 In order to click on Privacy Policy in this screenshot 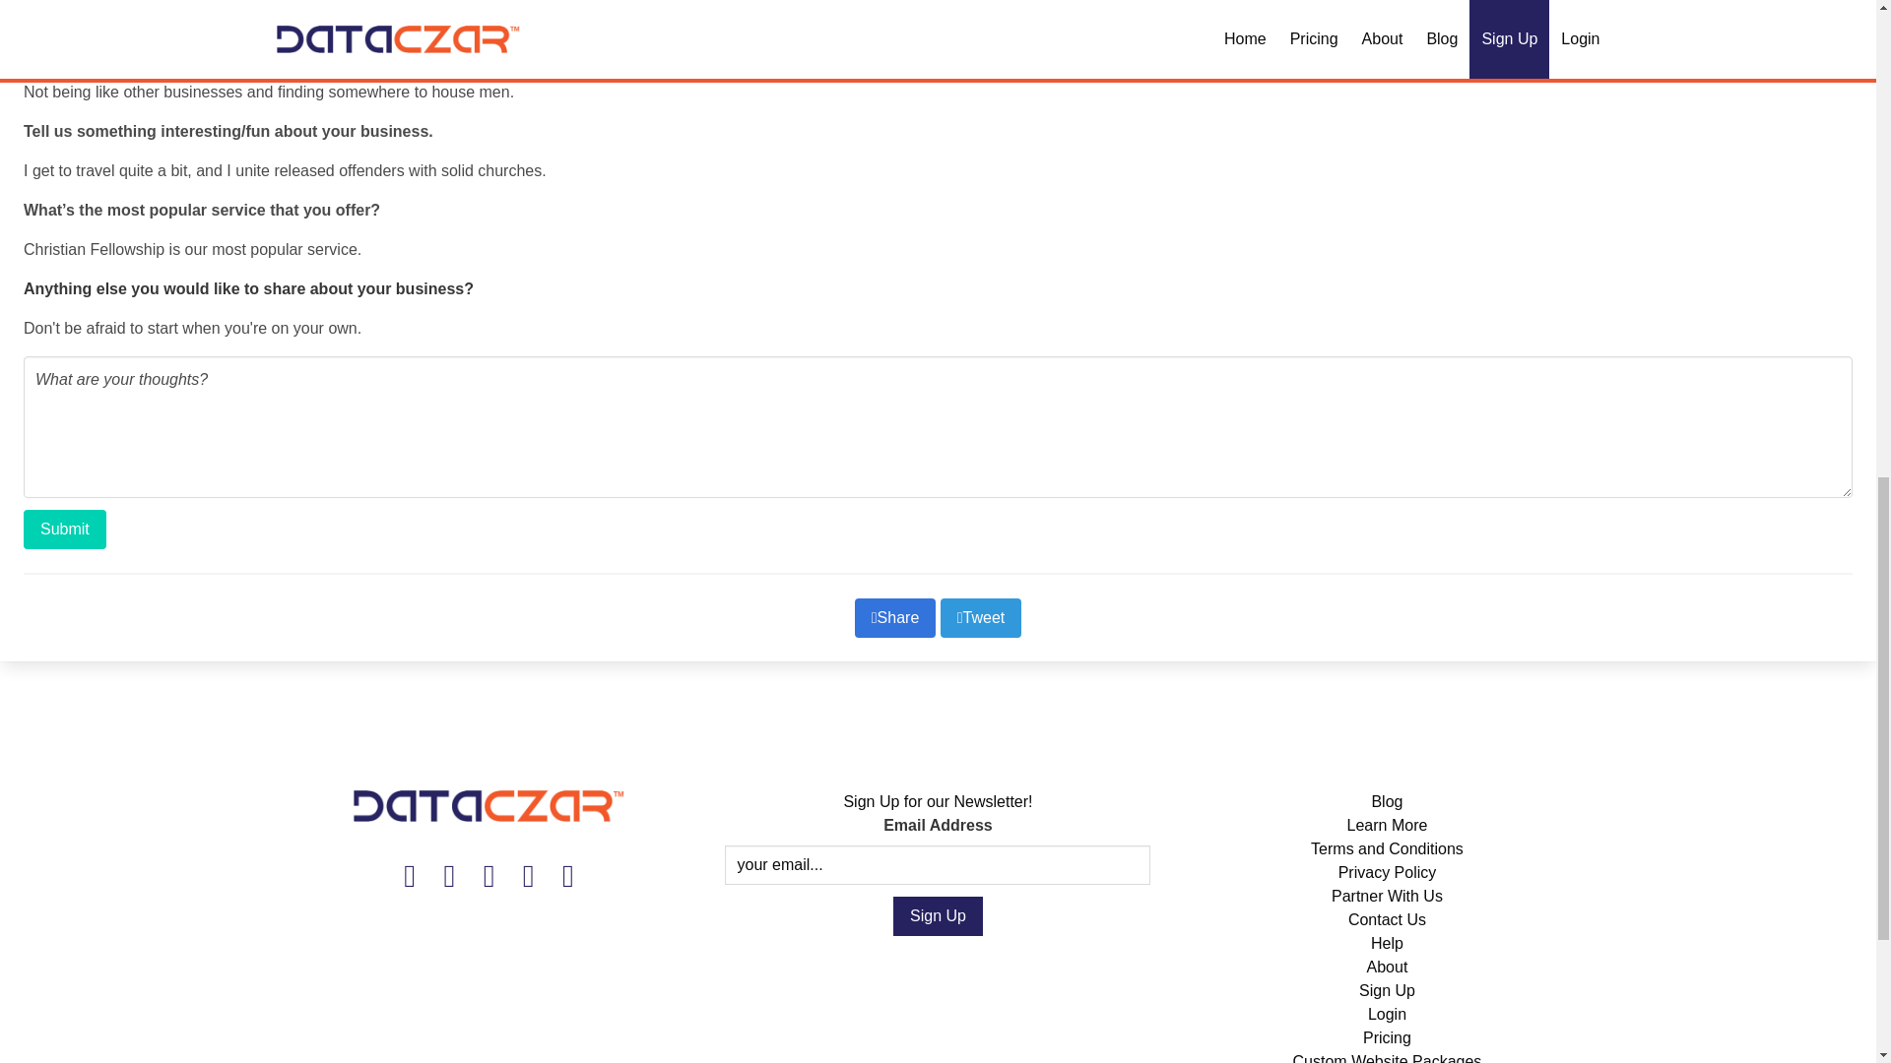, I will do `click(1388, 872)`.